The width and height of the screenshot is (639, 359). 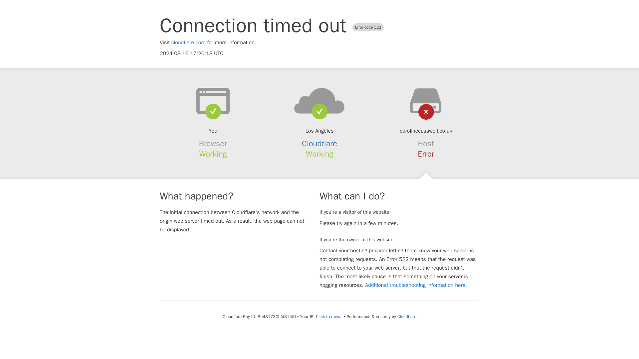 What do you see at coordinates (329, 316) in the screenshot?
I see `Click to reveal` at bounding box center [329, 316].